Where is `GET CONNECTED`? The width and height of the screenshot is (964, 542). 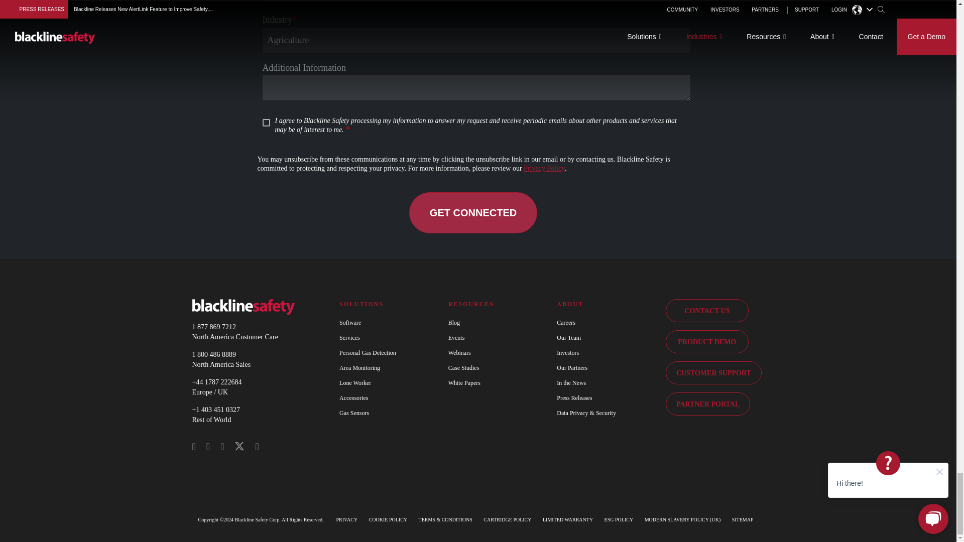 GET CONNECTED is located at coordinates (473, 213).